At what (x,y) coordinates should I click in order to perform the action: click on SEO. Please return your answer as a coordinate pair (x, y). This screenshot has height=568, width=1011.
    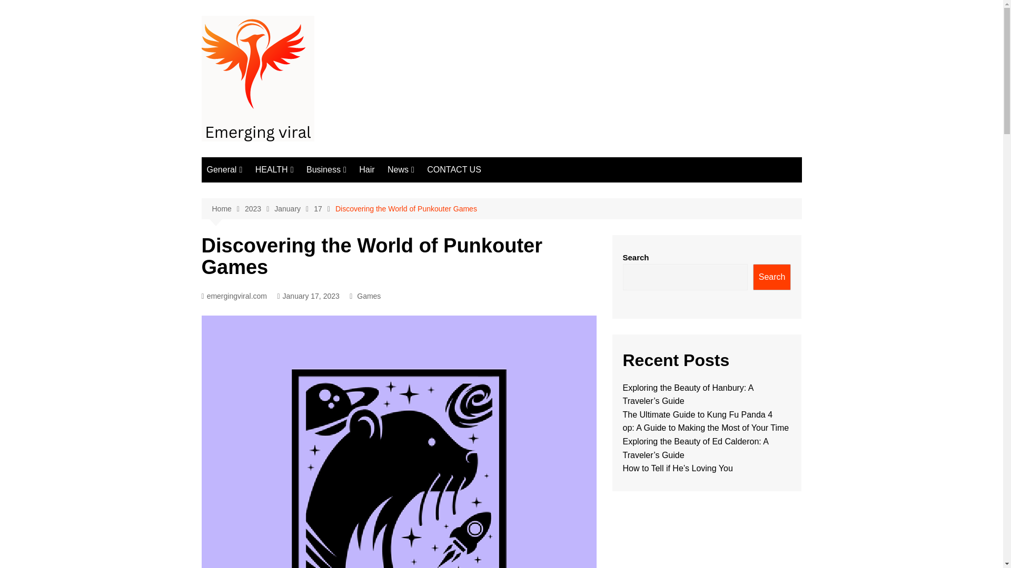
    Looking at the image, I should click on (440, 208).